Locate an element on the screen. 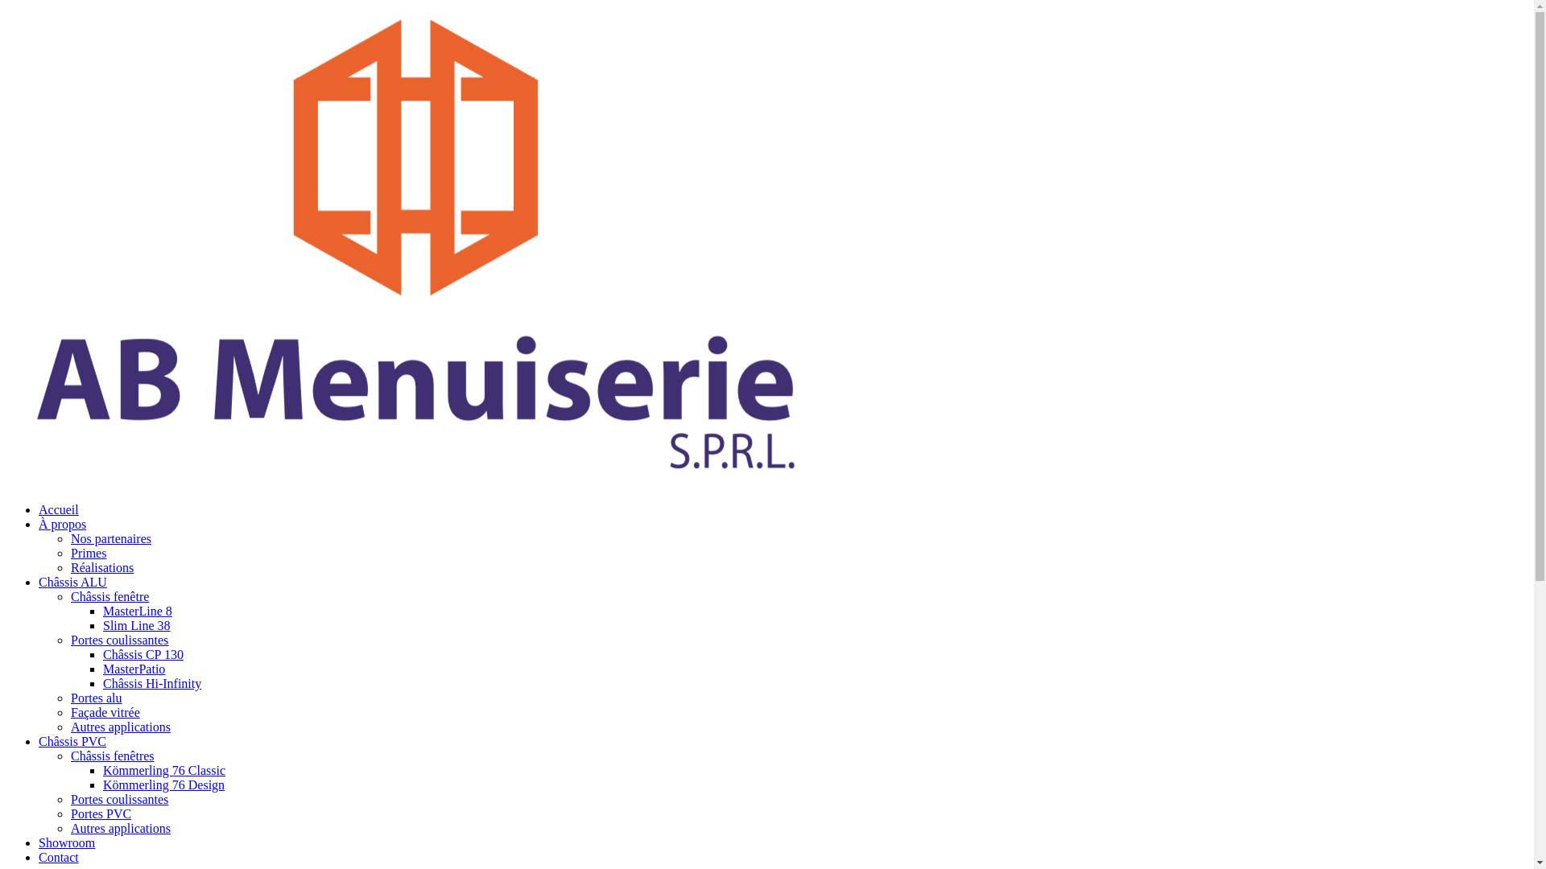 Image resolution: width=1546 pixels, height=869 pixels. Autres applications is located at coordinates (121, 829).